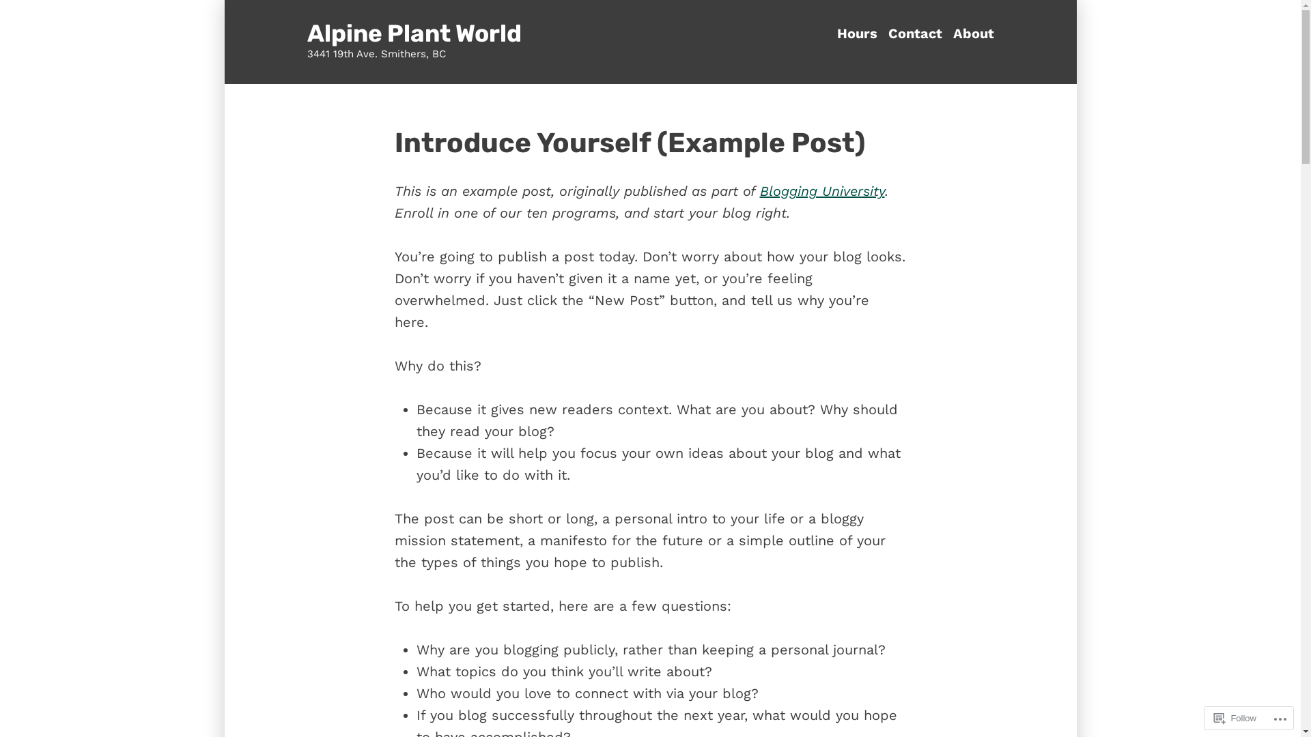 Image resolution: width=1311 pixels, height=737 pixels. I want to click on Contact, so click(915, 34).